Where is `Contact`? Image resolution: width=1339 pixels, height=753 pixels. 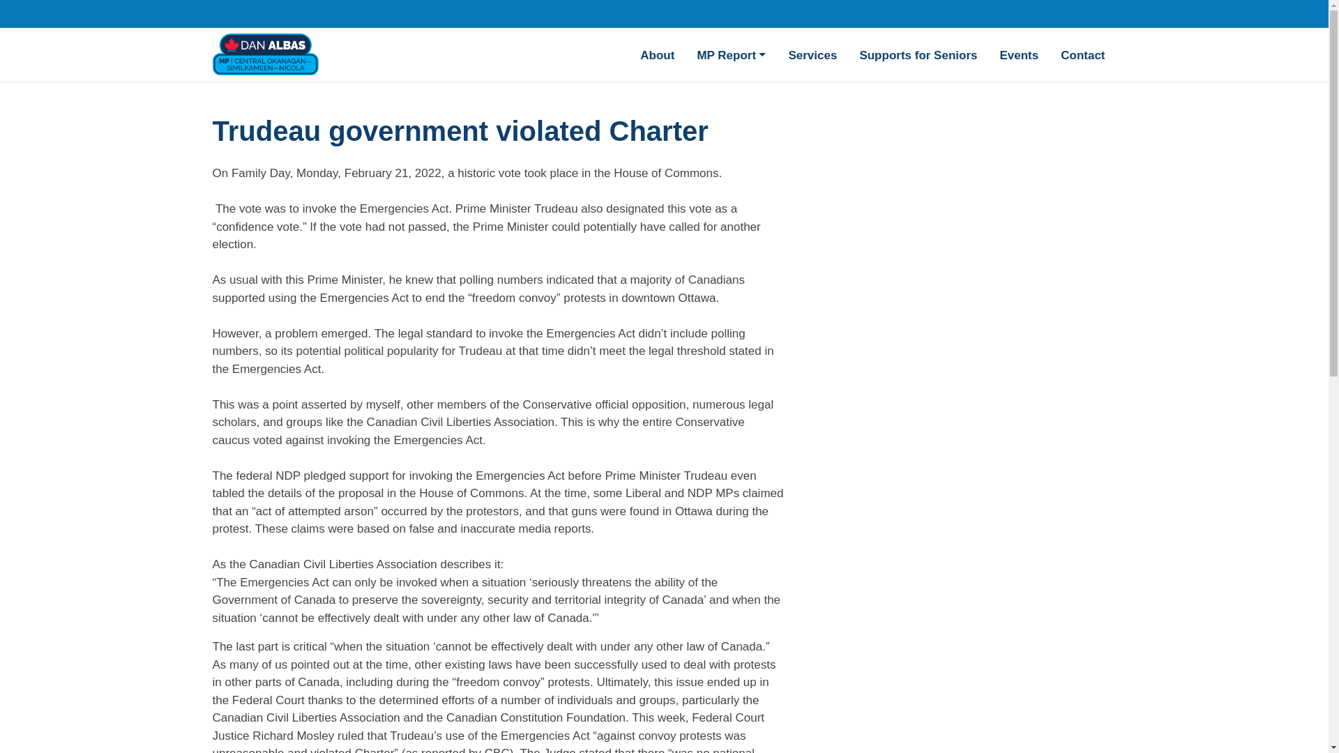
Contact is located at coordinates (1082, 54).